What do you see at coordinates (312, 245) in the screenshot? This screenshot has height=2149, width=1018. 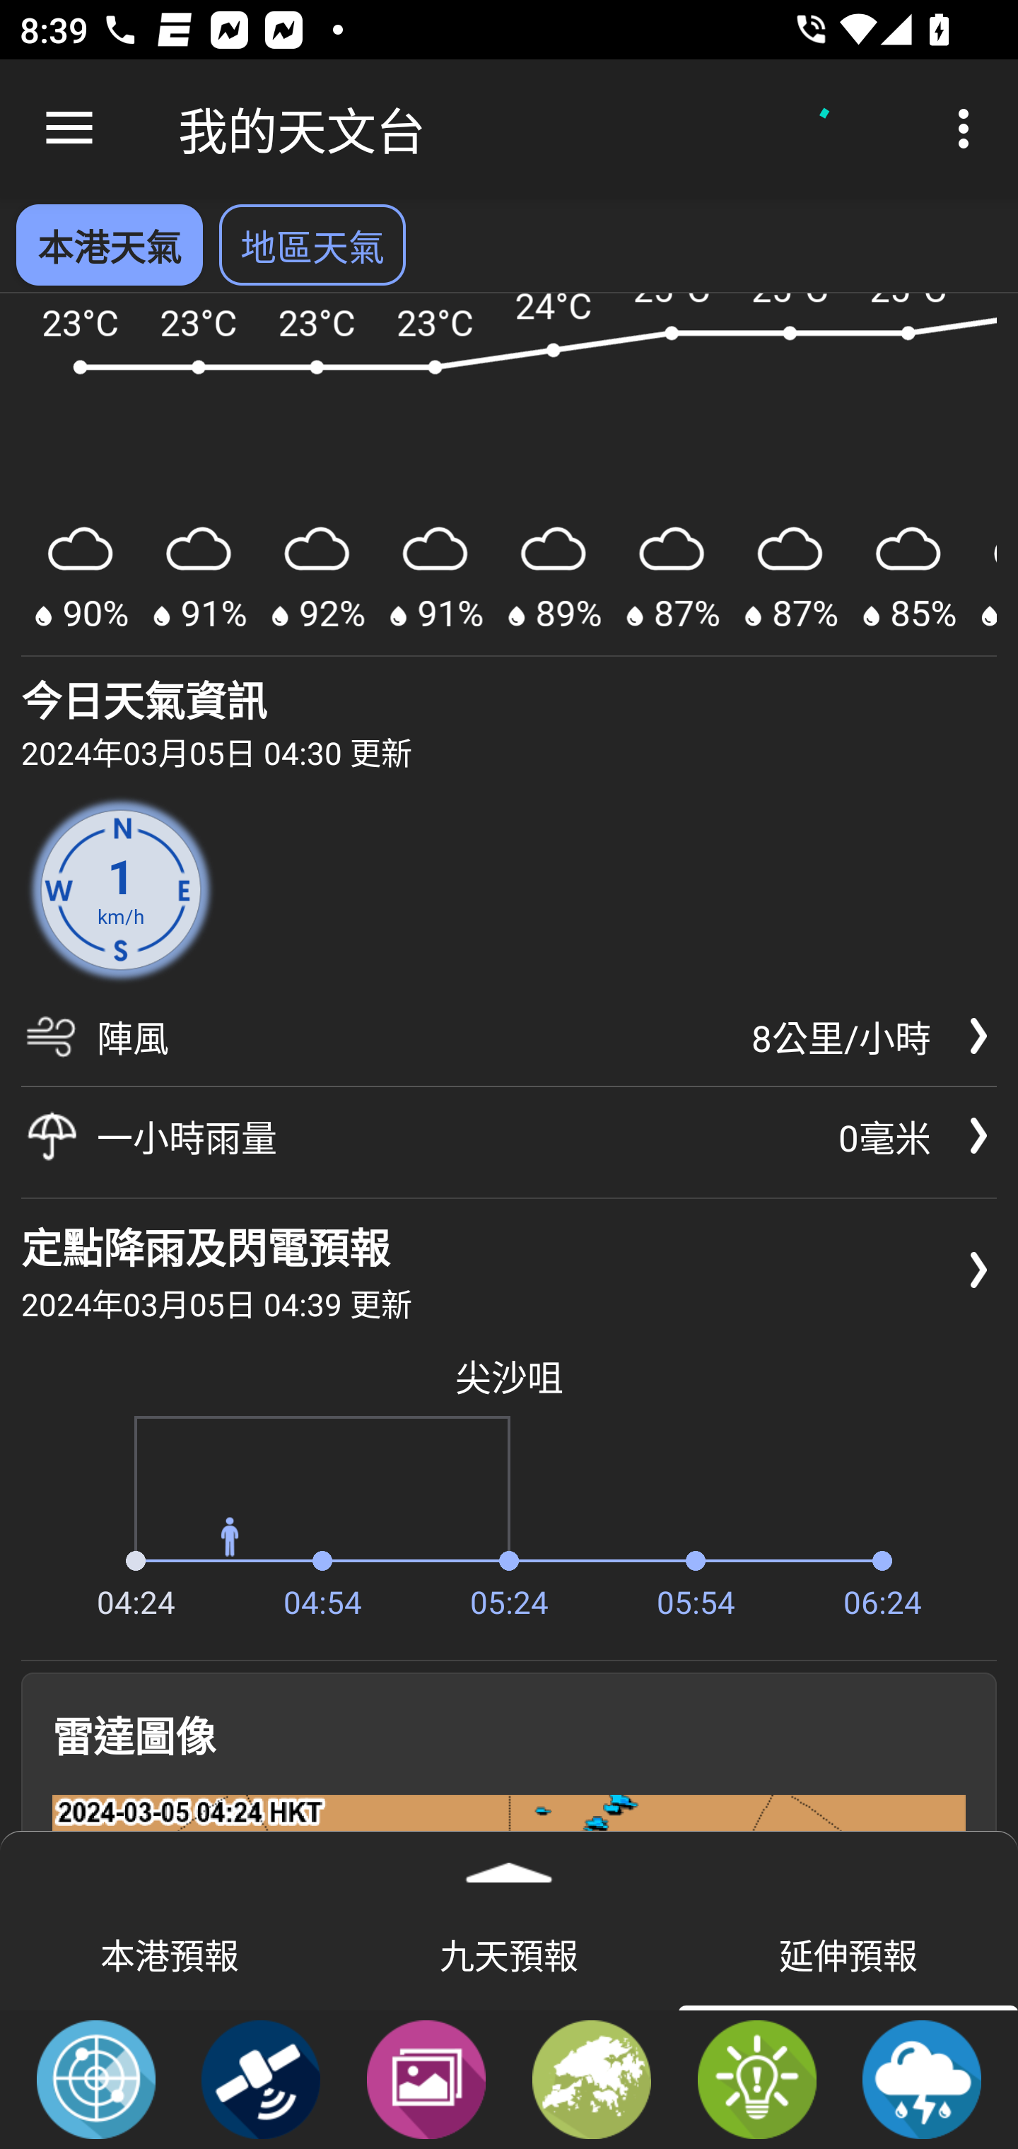 I see `地區天氣 選擇 地區天氣` at bounding box center [312, 245].